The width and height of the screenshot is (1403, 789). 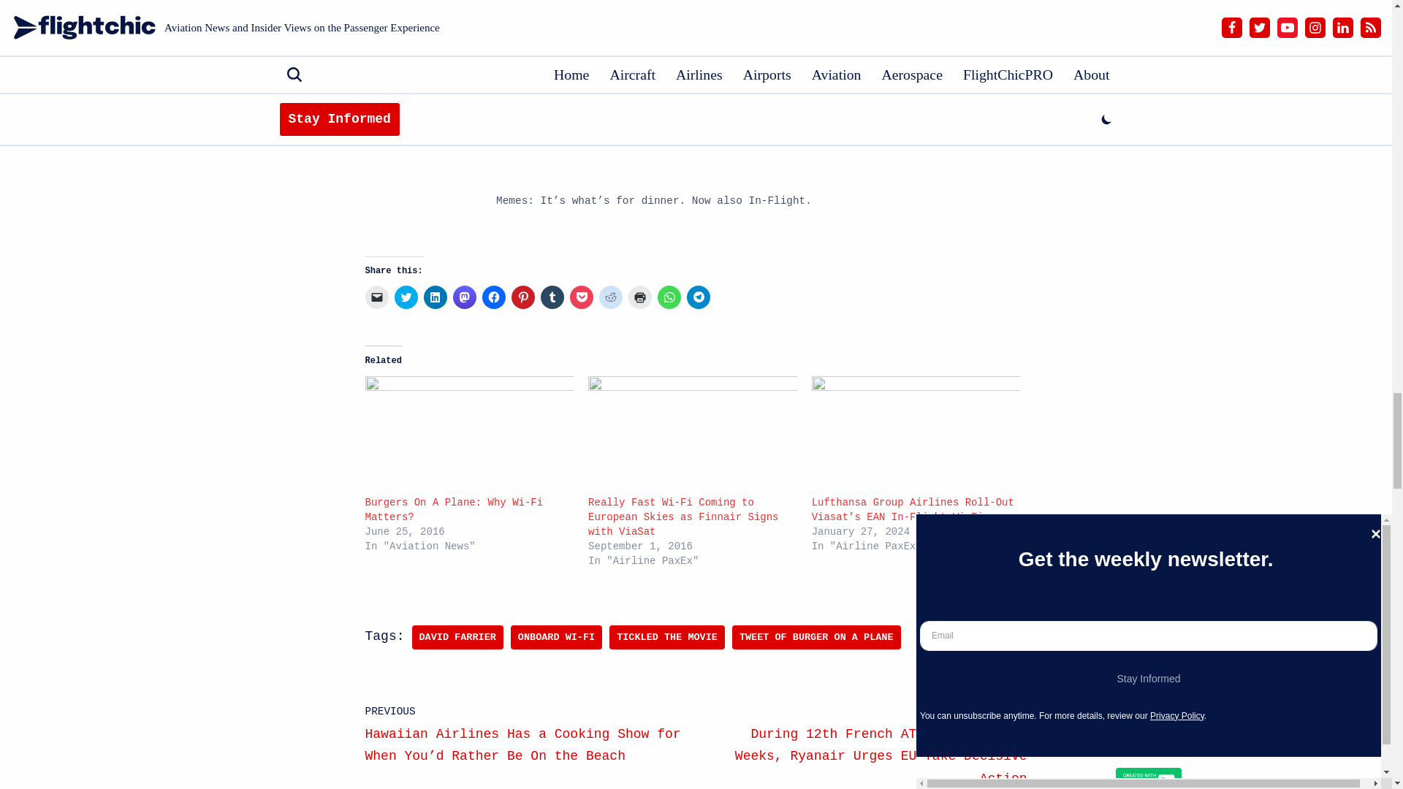 What do you see at coordinates (406, 297) in the screenshot?
I see `Click to share on Twitter` at bounding box center [406, 297].